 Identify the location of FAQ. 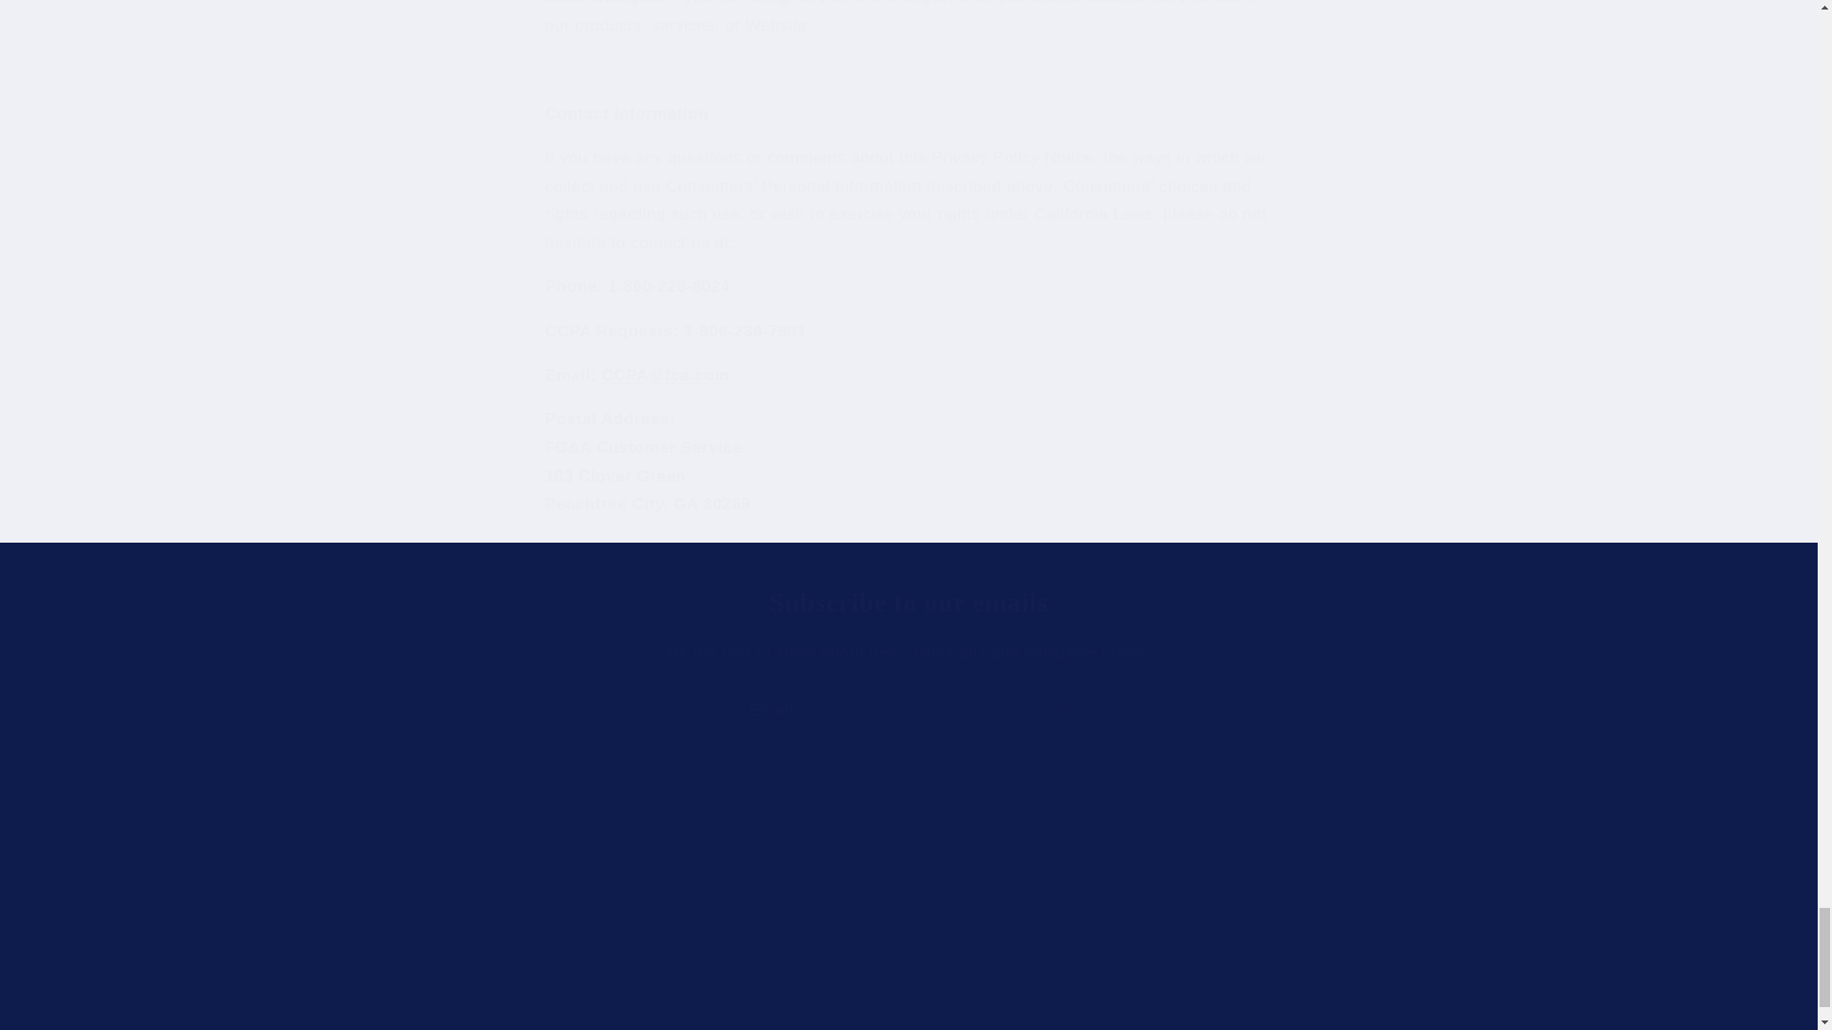
(410, 894).